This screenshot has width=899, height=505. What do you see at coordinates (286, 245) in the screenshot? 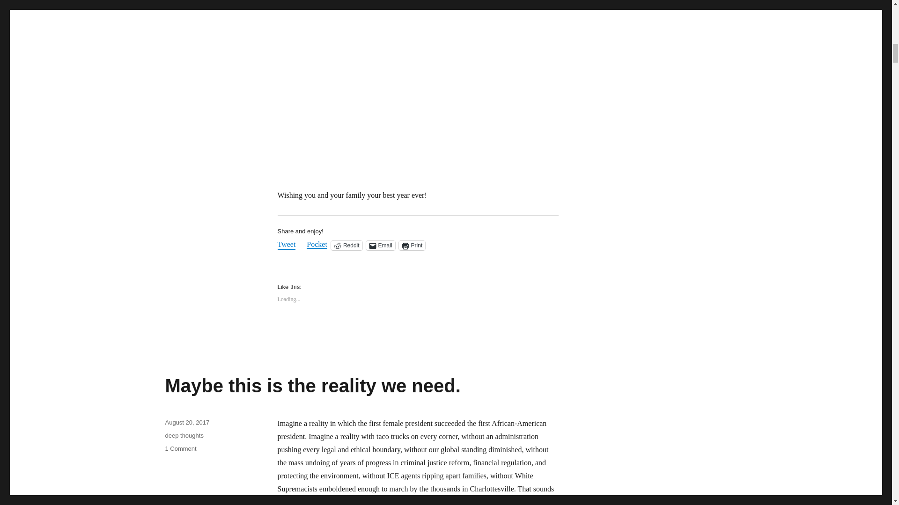
I see `Click to share on Reddit` at bounding box center [286, 245].